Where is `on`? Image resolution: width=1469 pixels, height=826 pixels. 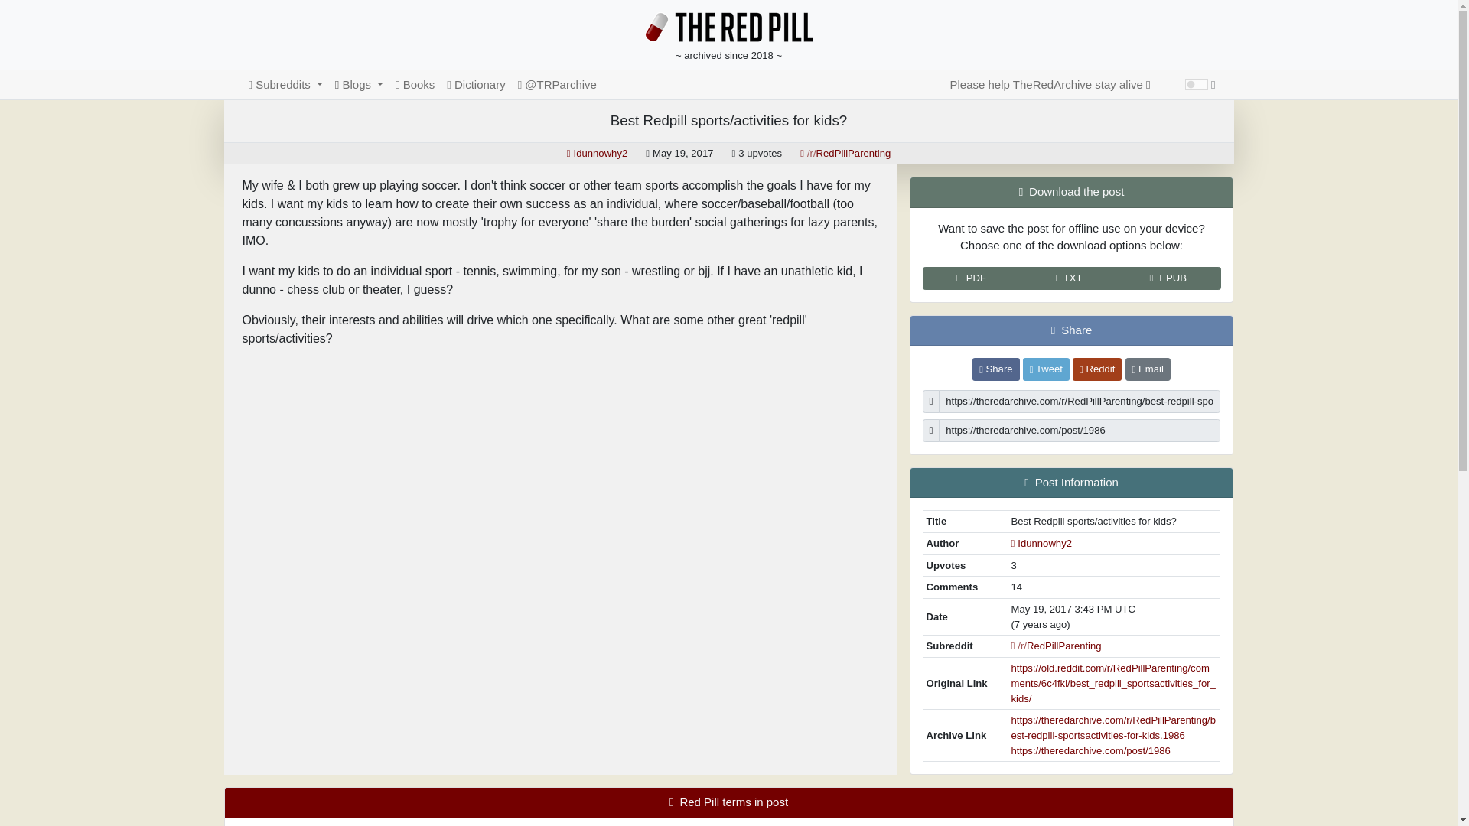 on is located at coordinates (1197, 84).